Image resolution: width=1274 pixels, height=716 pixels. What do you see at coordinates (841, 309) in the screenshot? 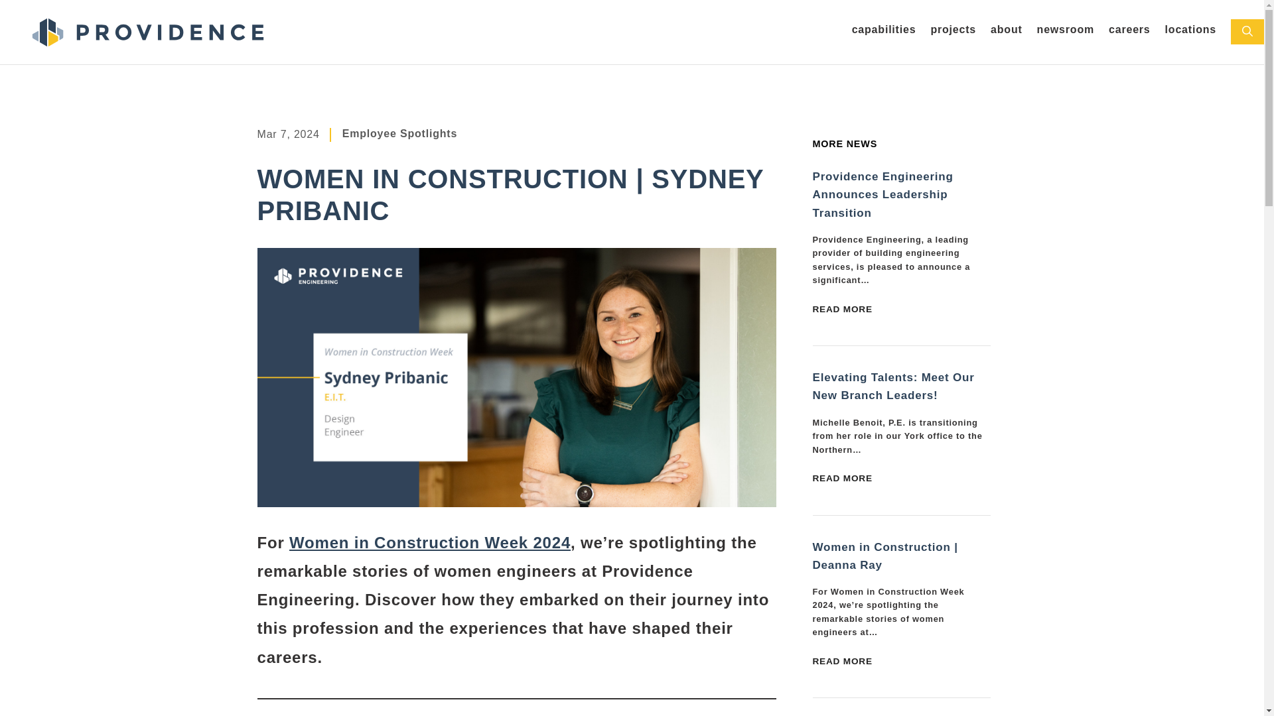
I see `READ MORE` at bounding box center [841, 309].